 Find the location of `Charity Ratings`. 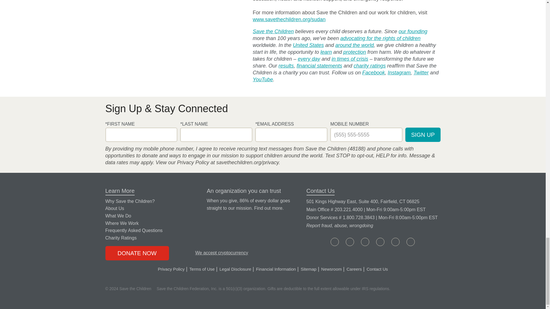

Charity Ratings is located at coordinates (370, 66).